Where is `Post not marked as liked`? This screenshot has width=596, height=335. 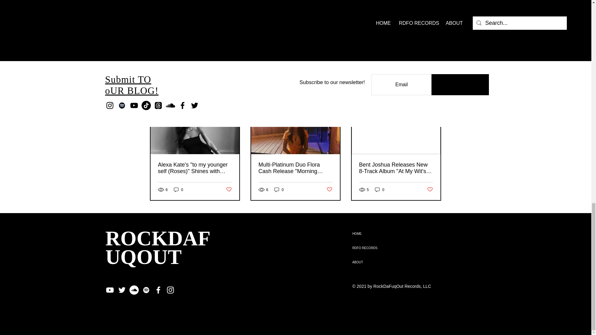 Post not marked as liked is located at coordinates (407, 59).